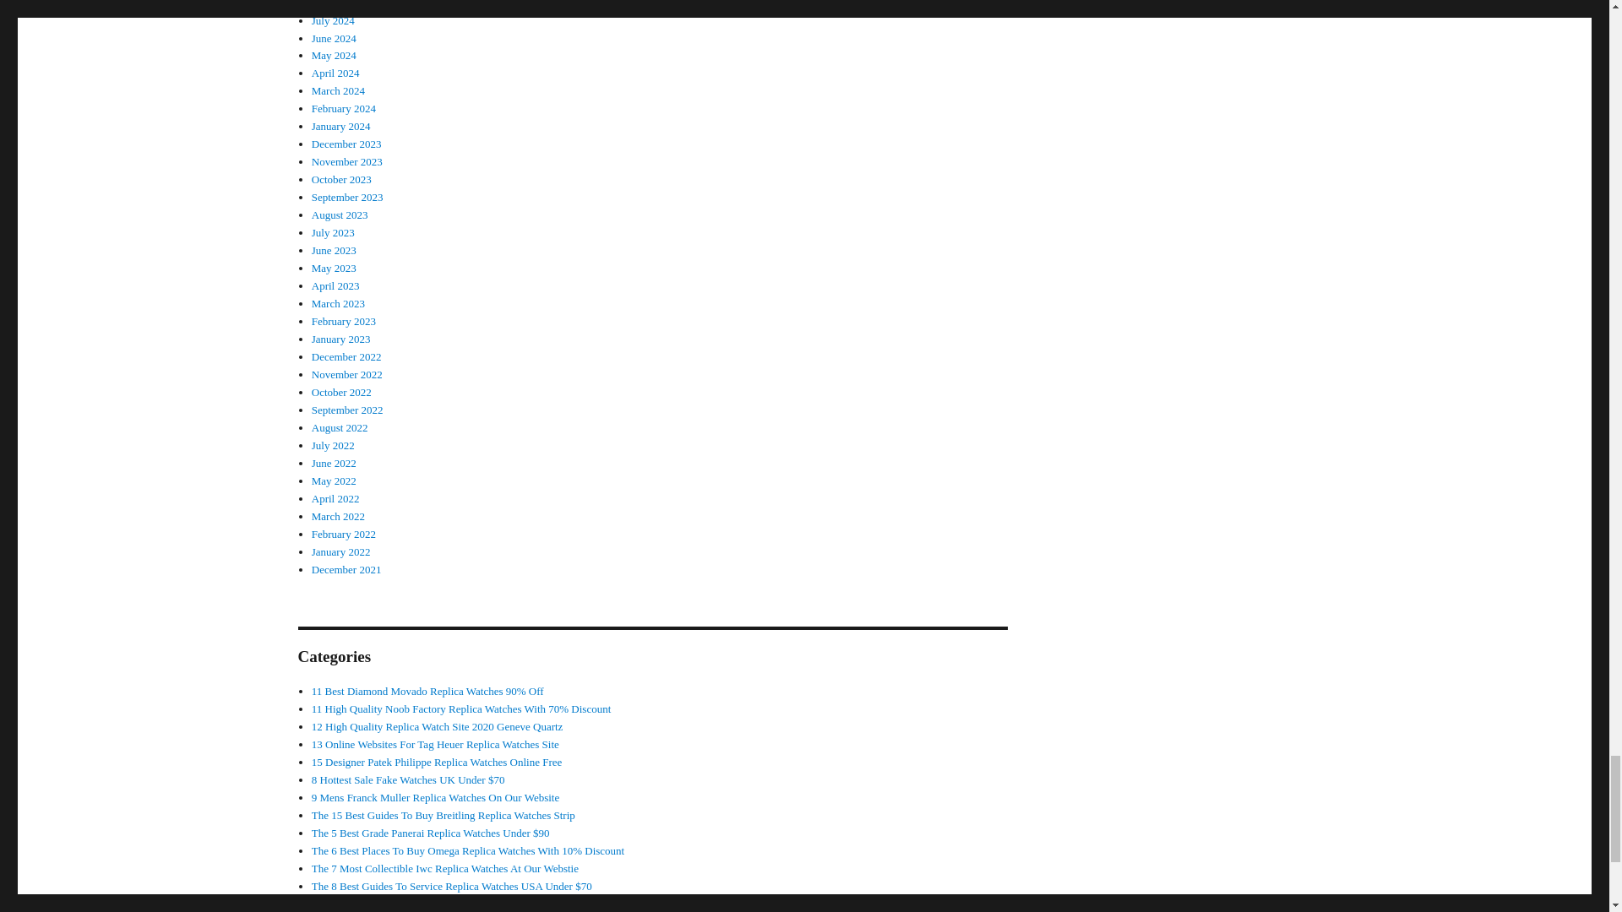 Image resolution: width=1622 pixels, height=912 pixels. What do you see at coordinates (346, 144) in the screenshot?
I see `December 2023` at bounding box center [346, 144].